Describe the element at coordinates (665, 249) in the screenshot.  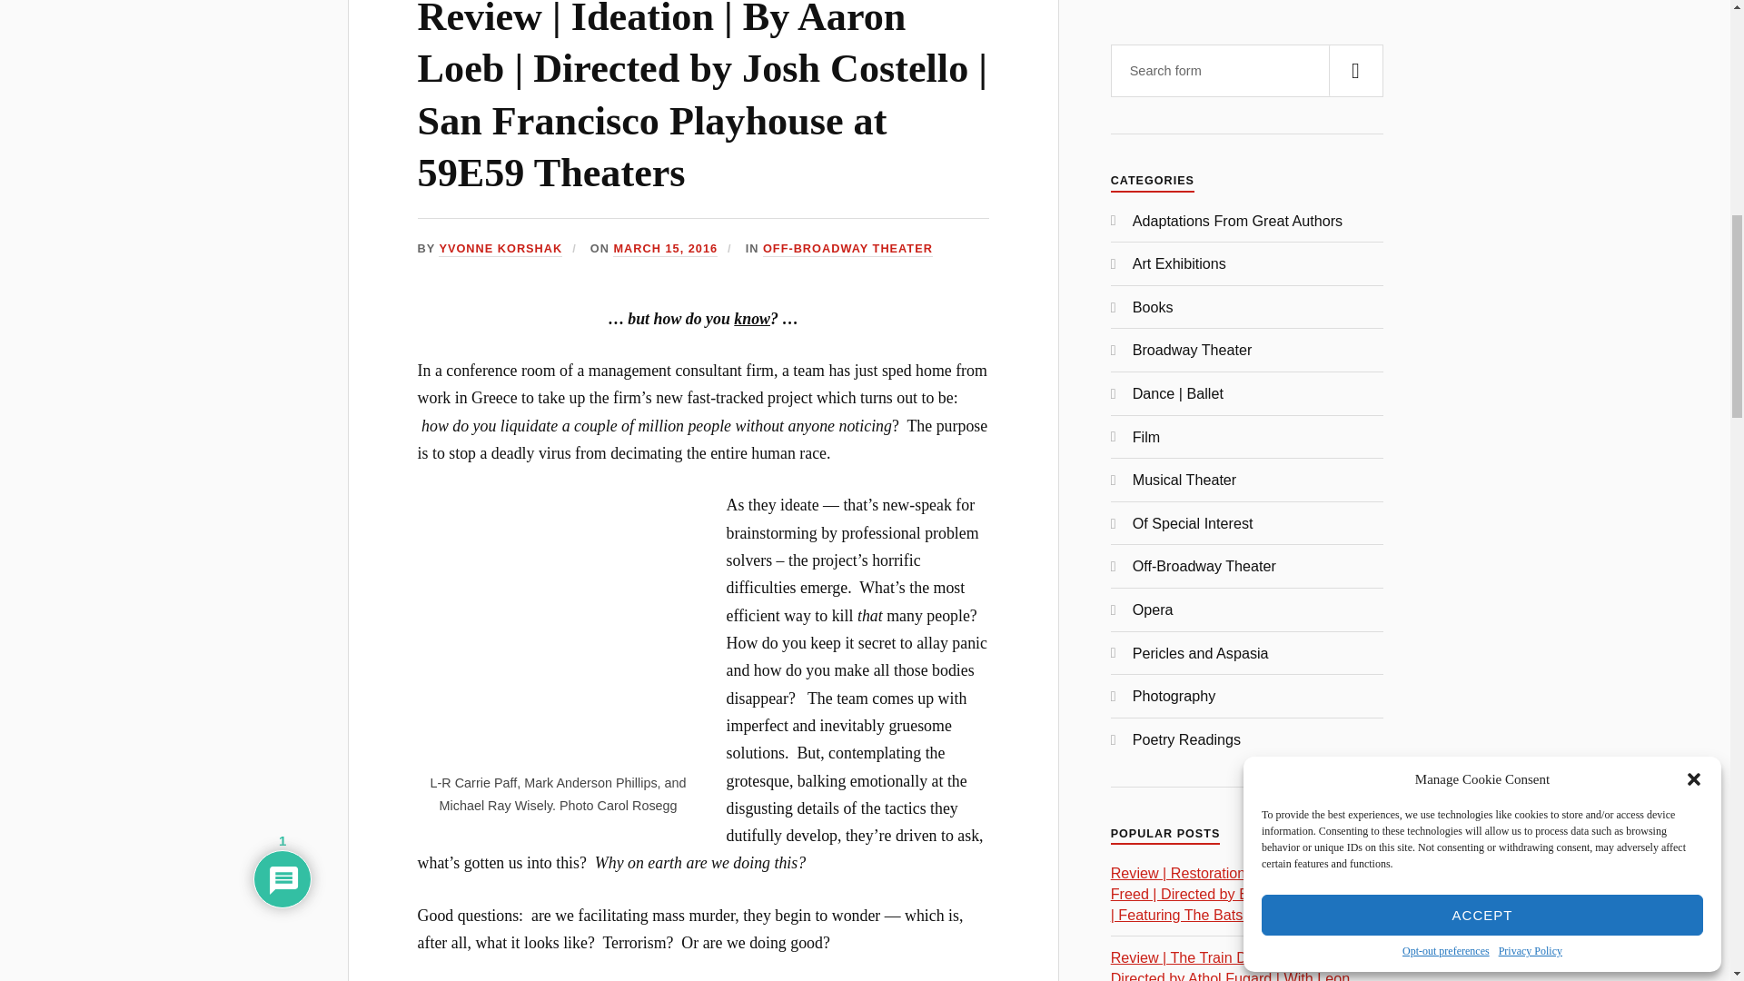
I see `MARCH 15, 2016` at that location.